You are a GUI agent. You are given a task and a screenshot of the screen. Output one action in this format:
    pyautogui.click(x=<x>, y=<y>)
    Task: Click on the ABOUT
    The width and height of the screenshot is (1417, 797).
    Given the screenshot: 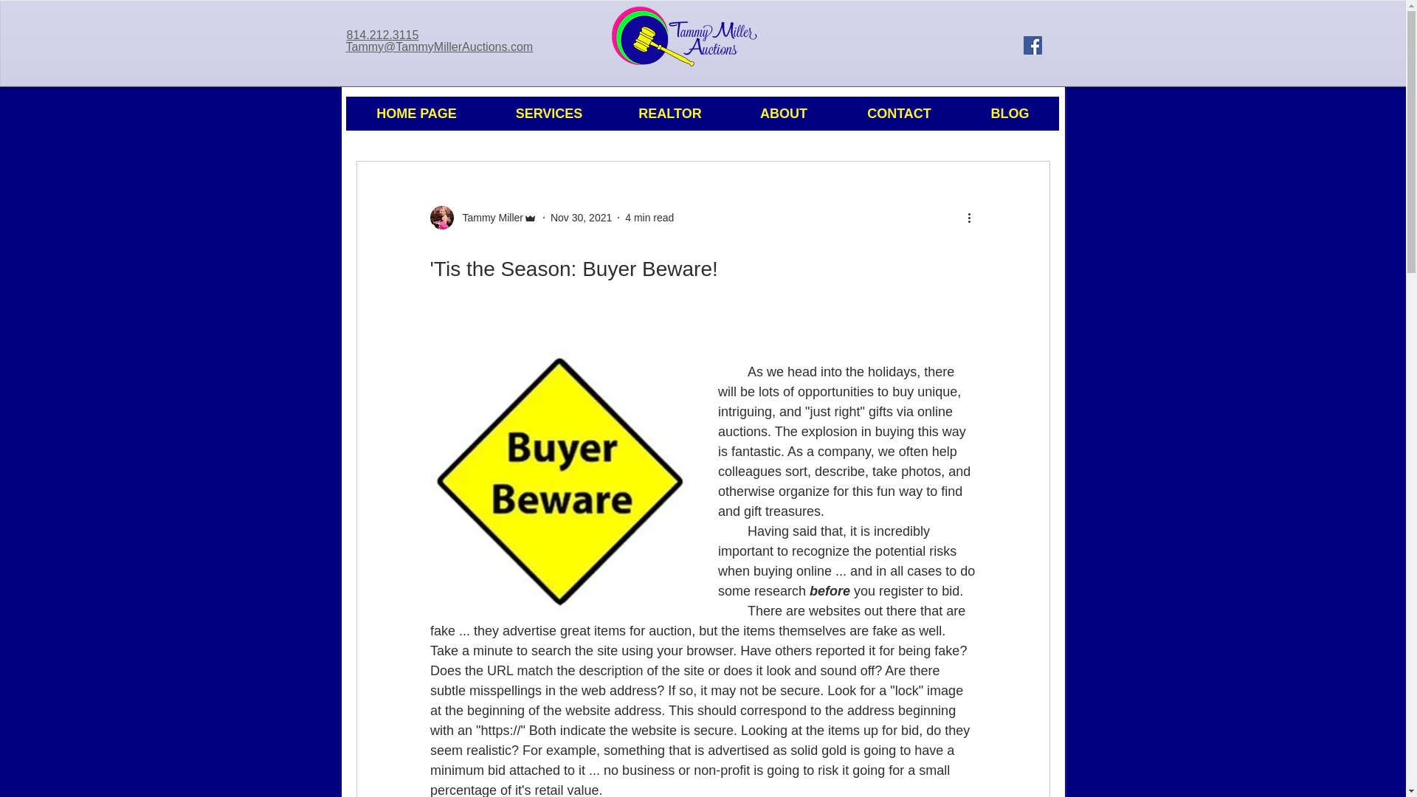 What is the action you would take?
    pyautogui.click(x=783, y=114)
    